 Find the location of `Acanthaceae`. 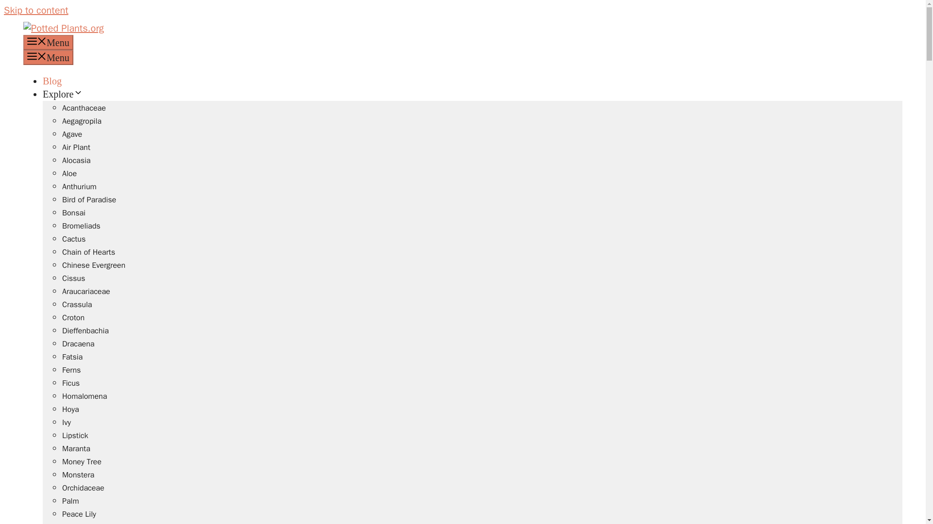

Acanthaceae is located at coordinates (84, 108).